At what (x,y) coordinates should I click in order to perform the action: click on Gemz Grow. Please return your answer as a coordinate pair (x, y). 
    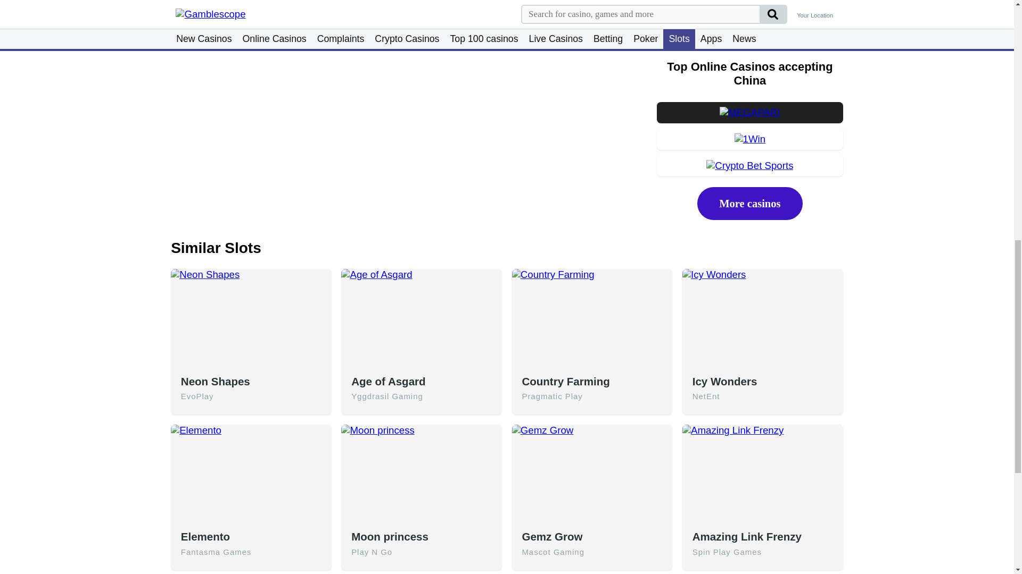
    Looking at the image, I should click on (592, 475).